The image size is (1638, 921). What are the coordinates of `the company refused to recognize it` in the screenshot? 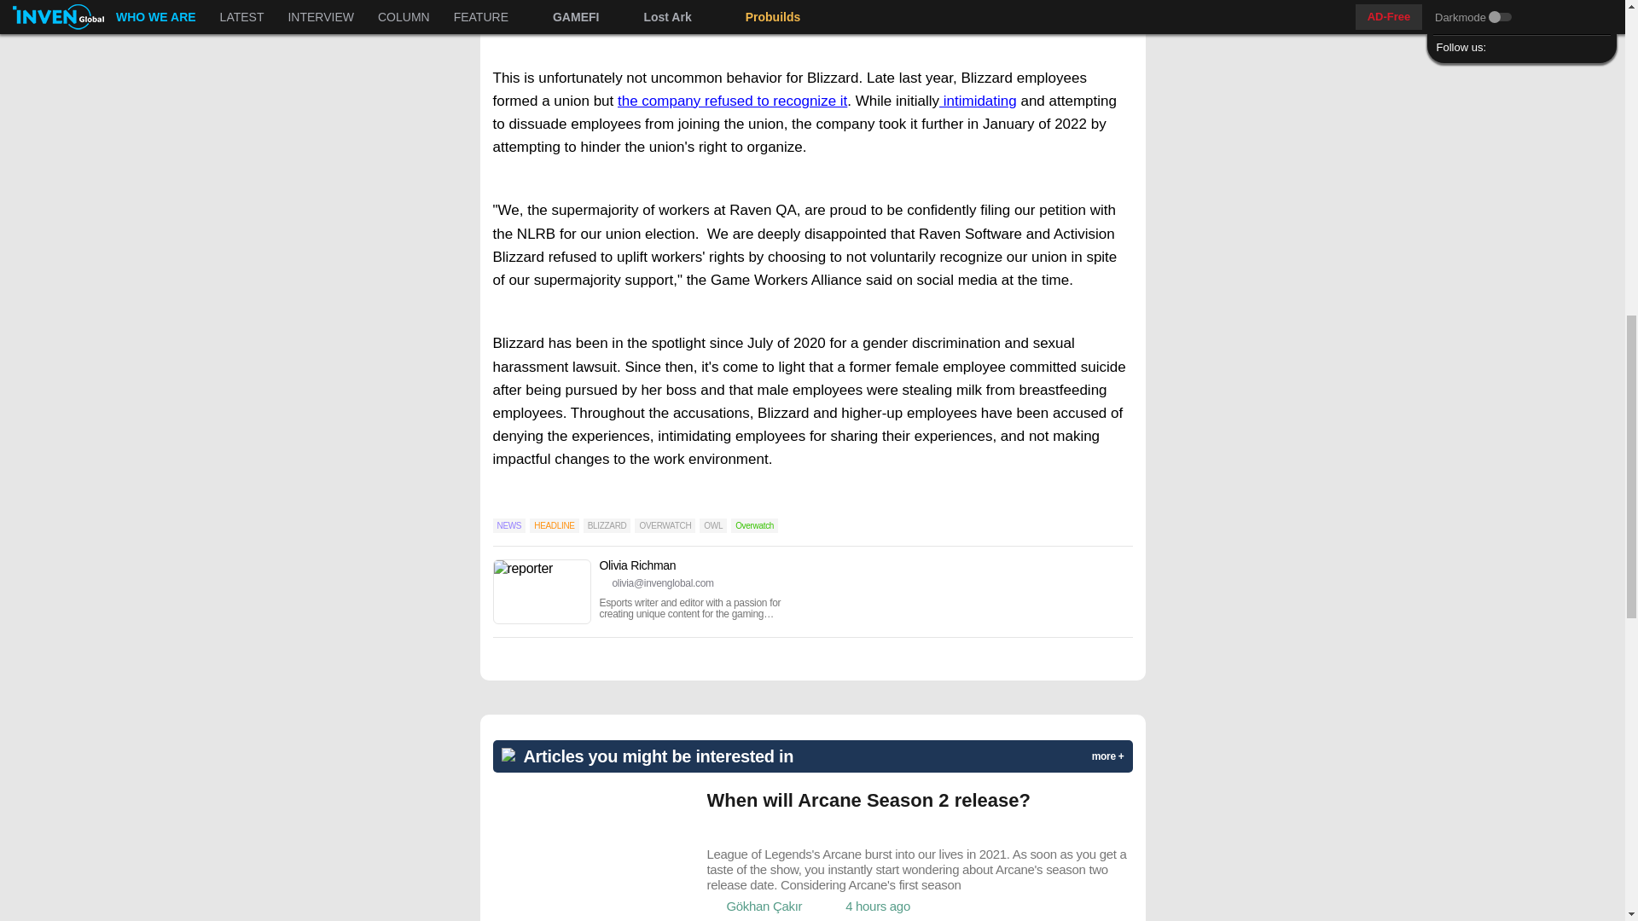 It's located at (732, 101).